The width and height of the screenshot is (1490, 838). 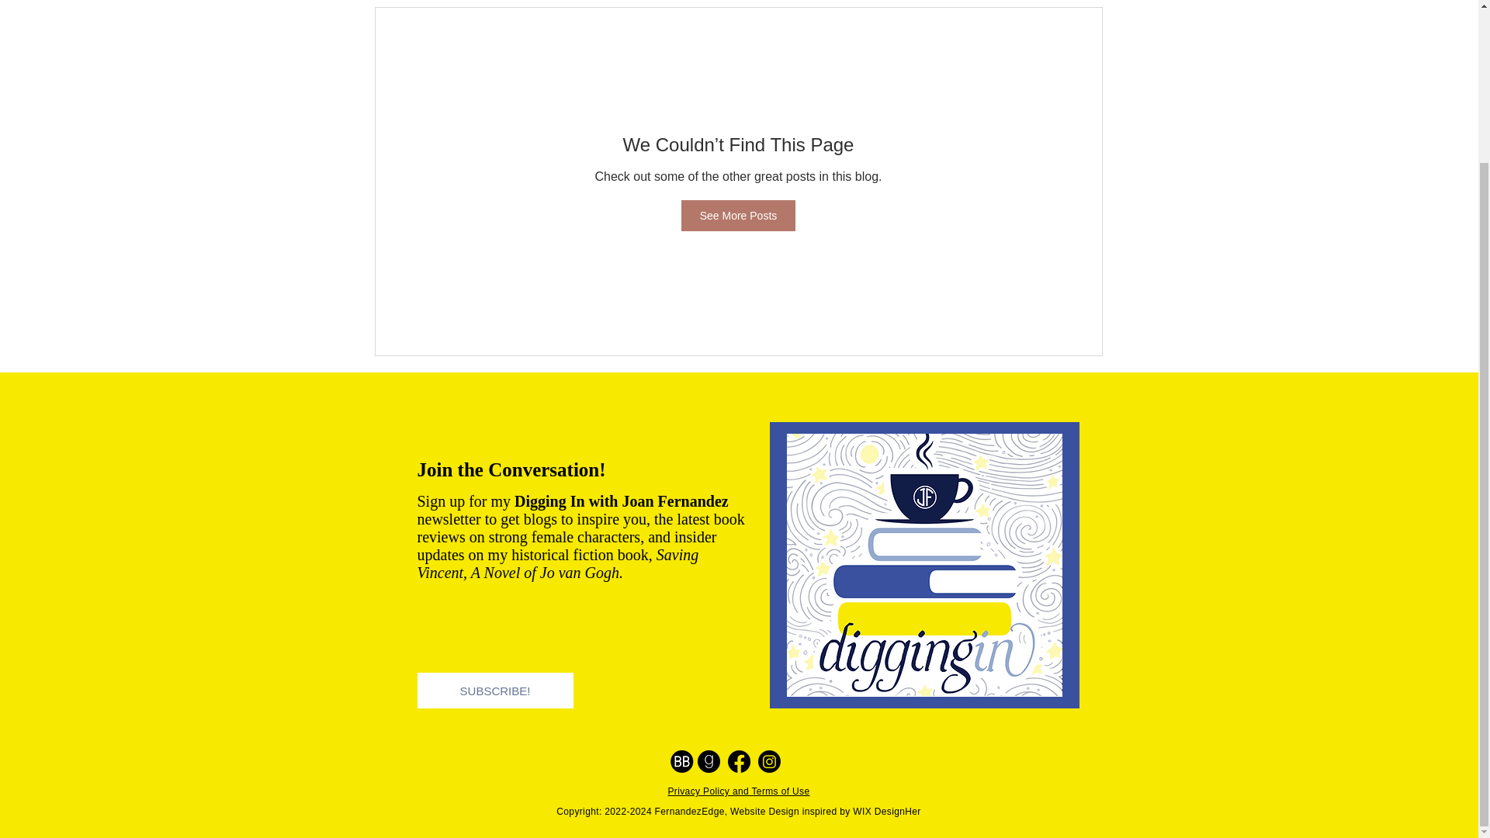 I want to click on SUBSCRIBE!, so click(x=495, y=691).